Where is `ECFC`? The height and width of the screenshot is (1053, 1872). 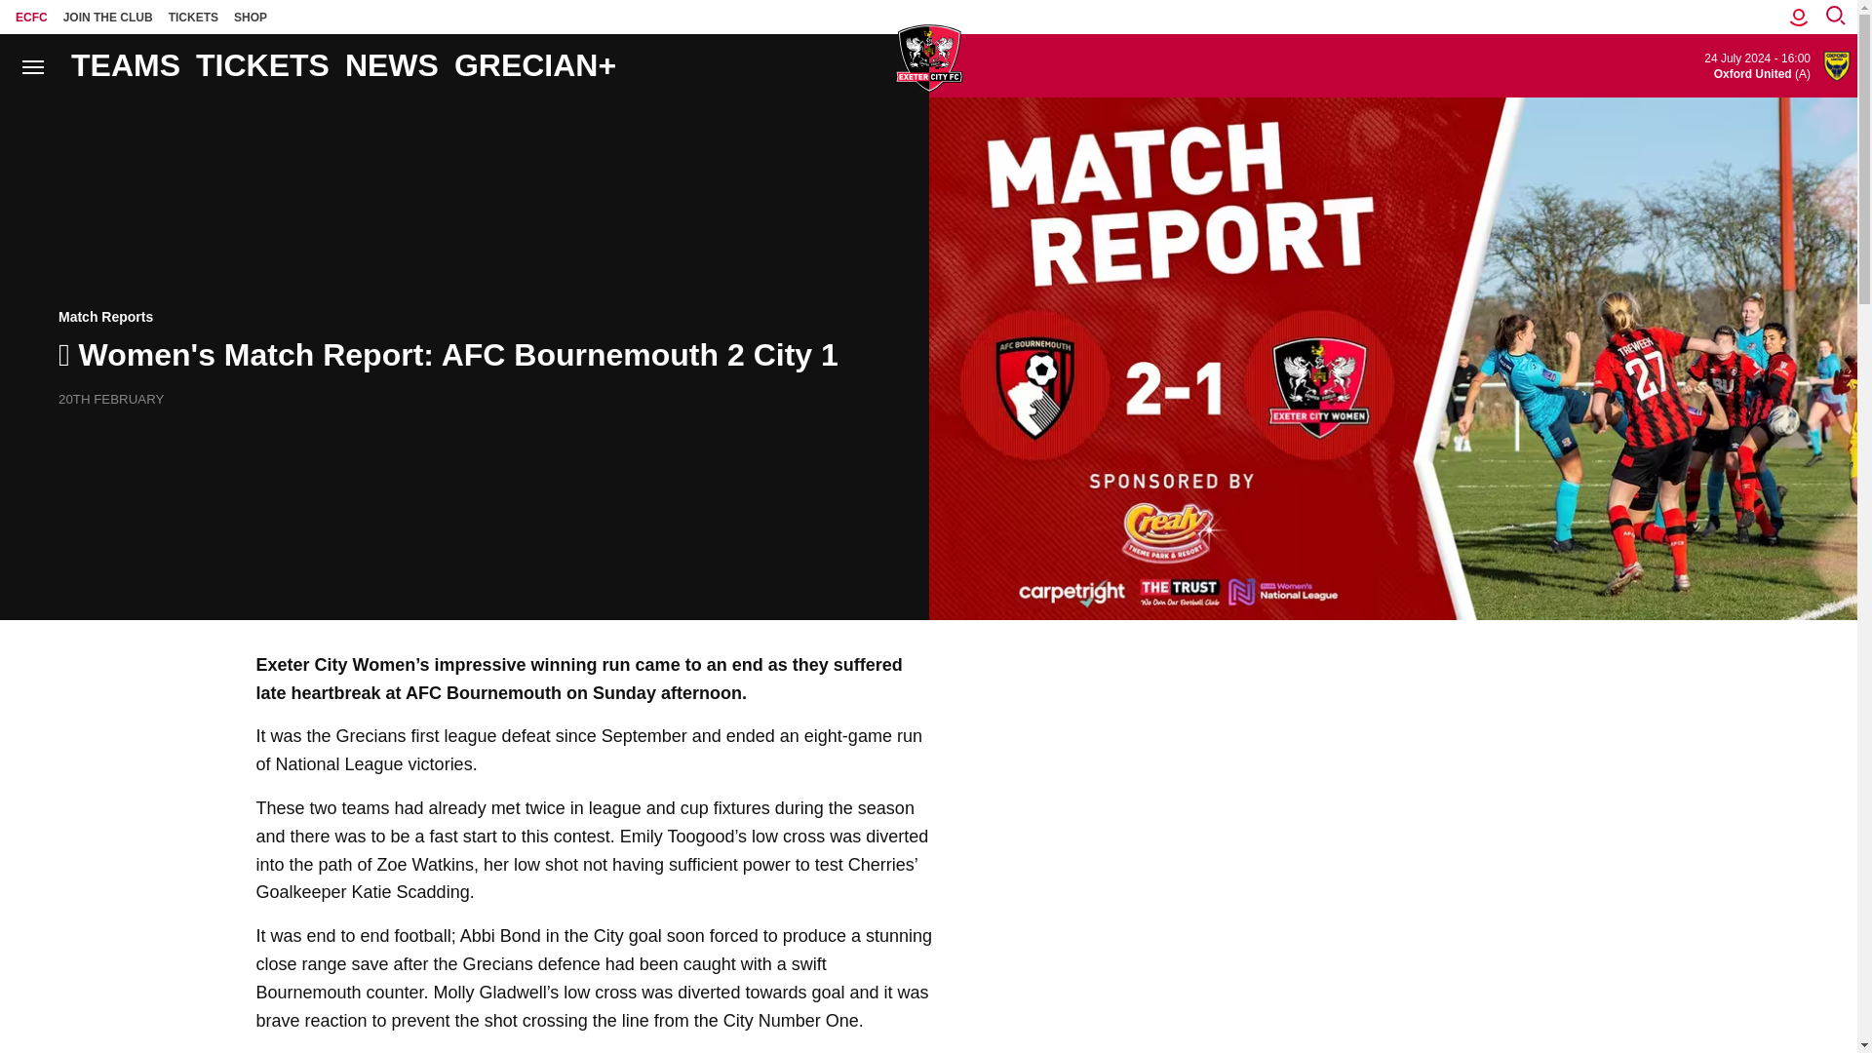 ECFC is located at coordinates (31, 17).